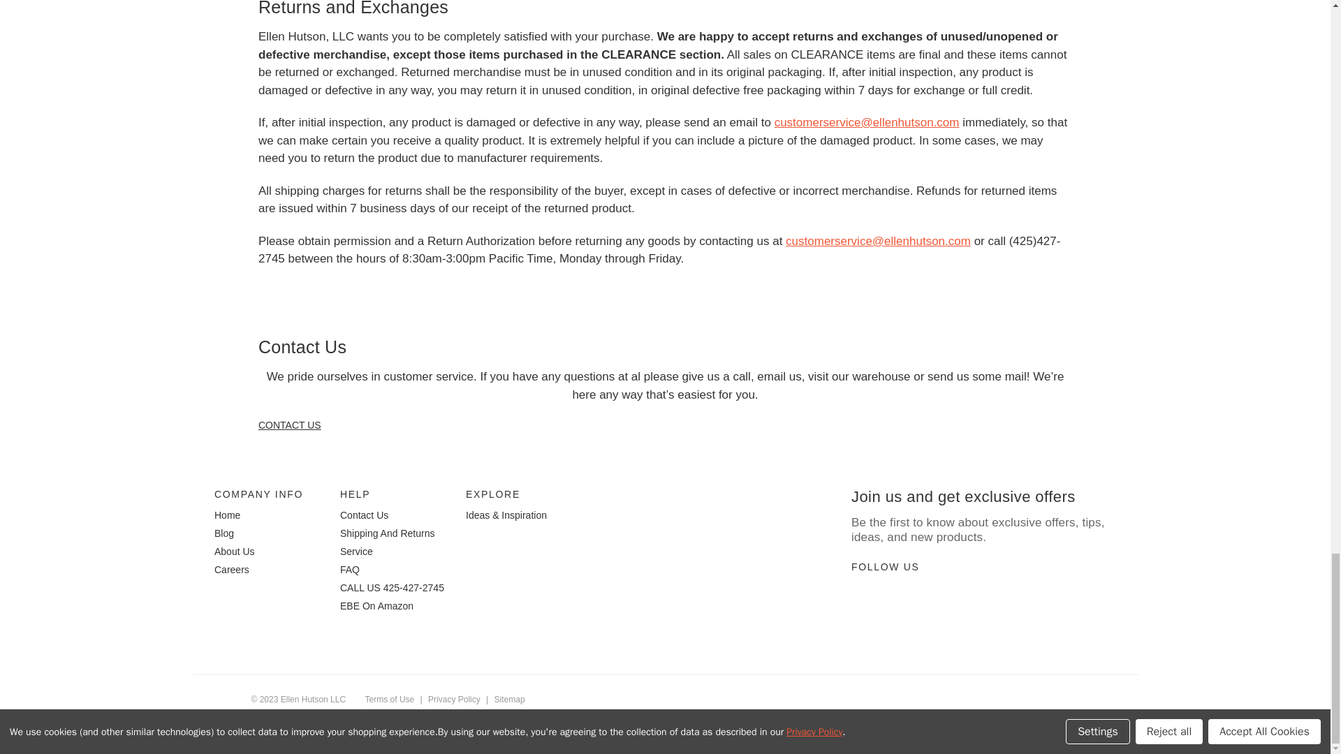 This screenshot has height=754, width=1341. Describe the element at coordinates (908, 599) in the screenshot. I see `Facebook` at that location.